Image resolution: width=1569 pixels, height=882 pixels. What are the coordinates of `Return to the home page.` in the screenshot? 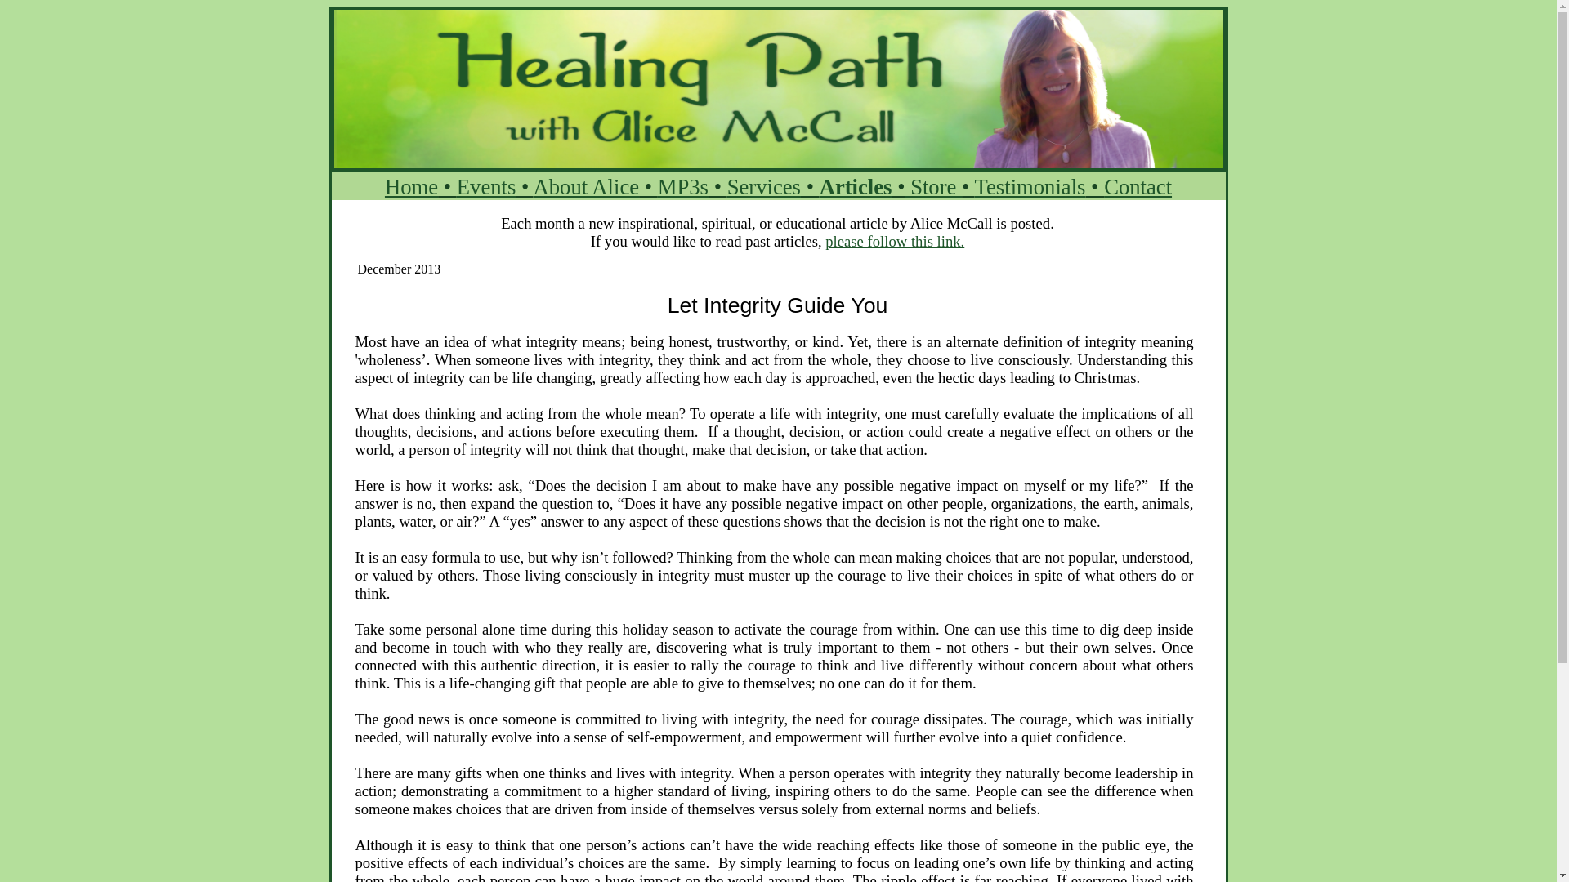 It's located at (410, 186).